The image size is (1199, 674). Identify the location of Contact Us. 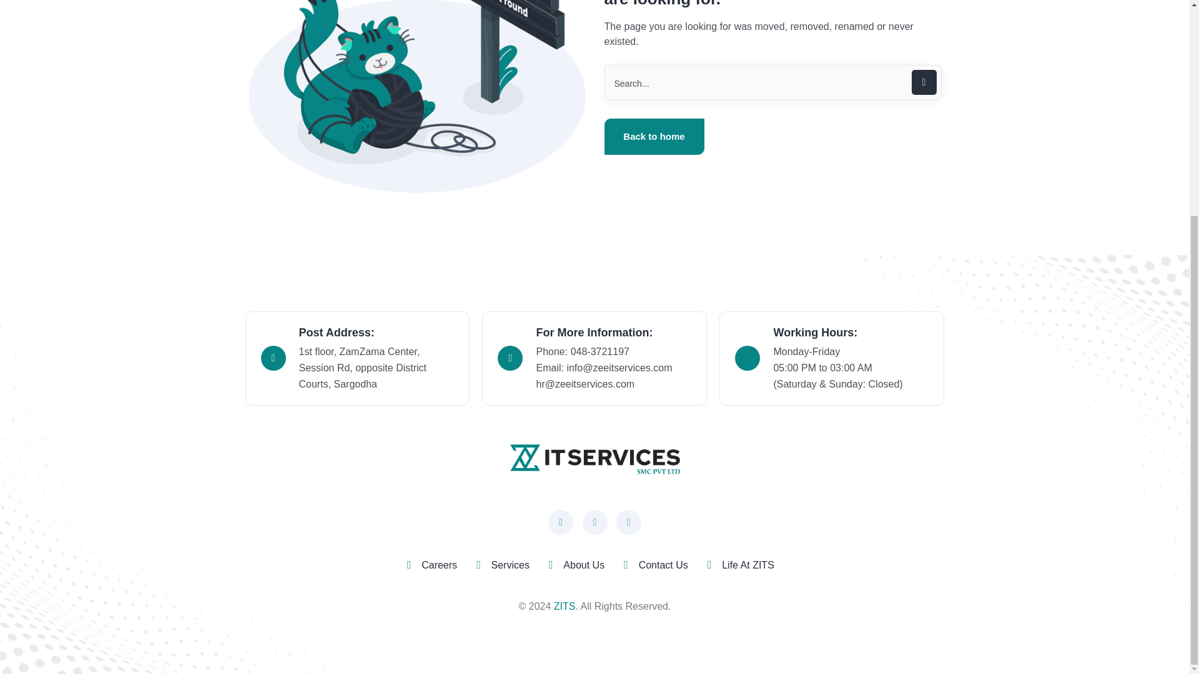
(663, 565).